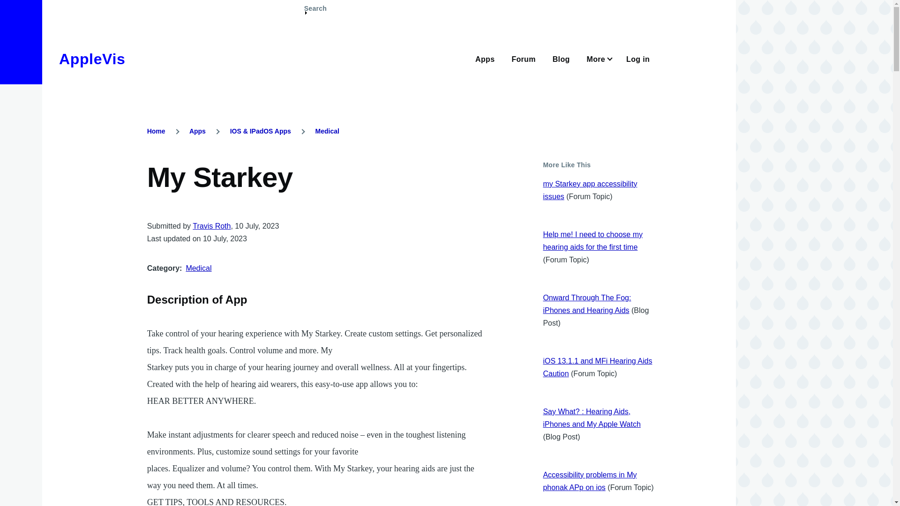 Image resolution: width=900 pixels, height=506 pixels. What do you see at coordinates (598, 58) in the screenshot?
I see `More community resources` at bounding box center [598, 58].